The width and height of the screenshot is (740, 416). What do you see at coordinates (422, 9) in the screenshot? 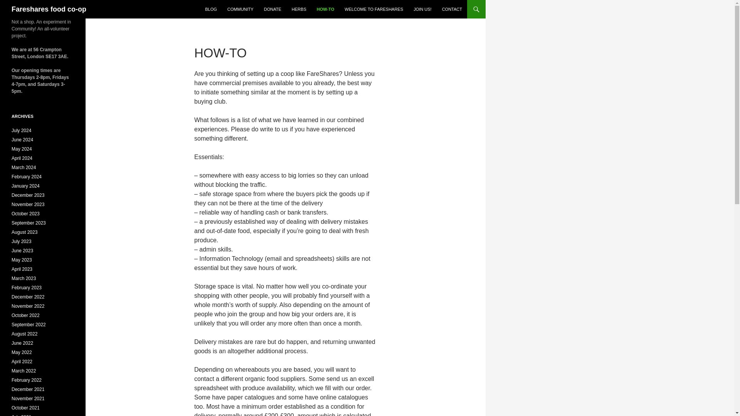
I see `JOIN US!` at bounding box center [422, 9].